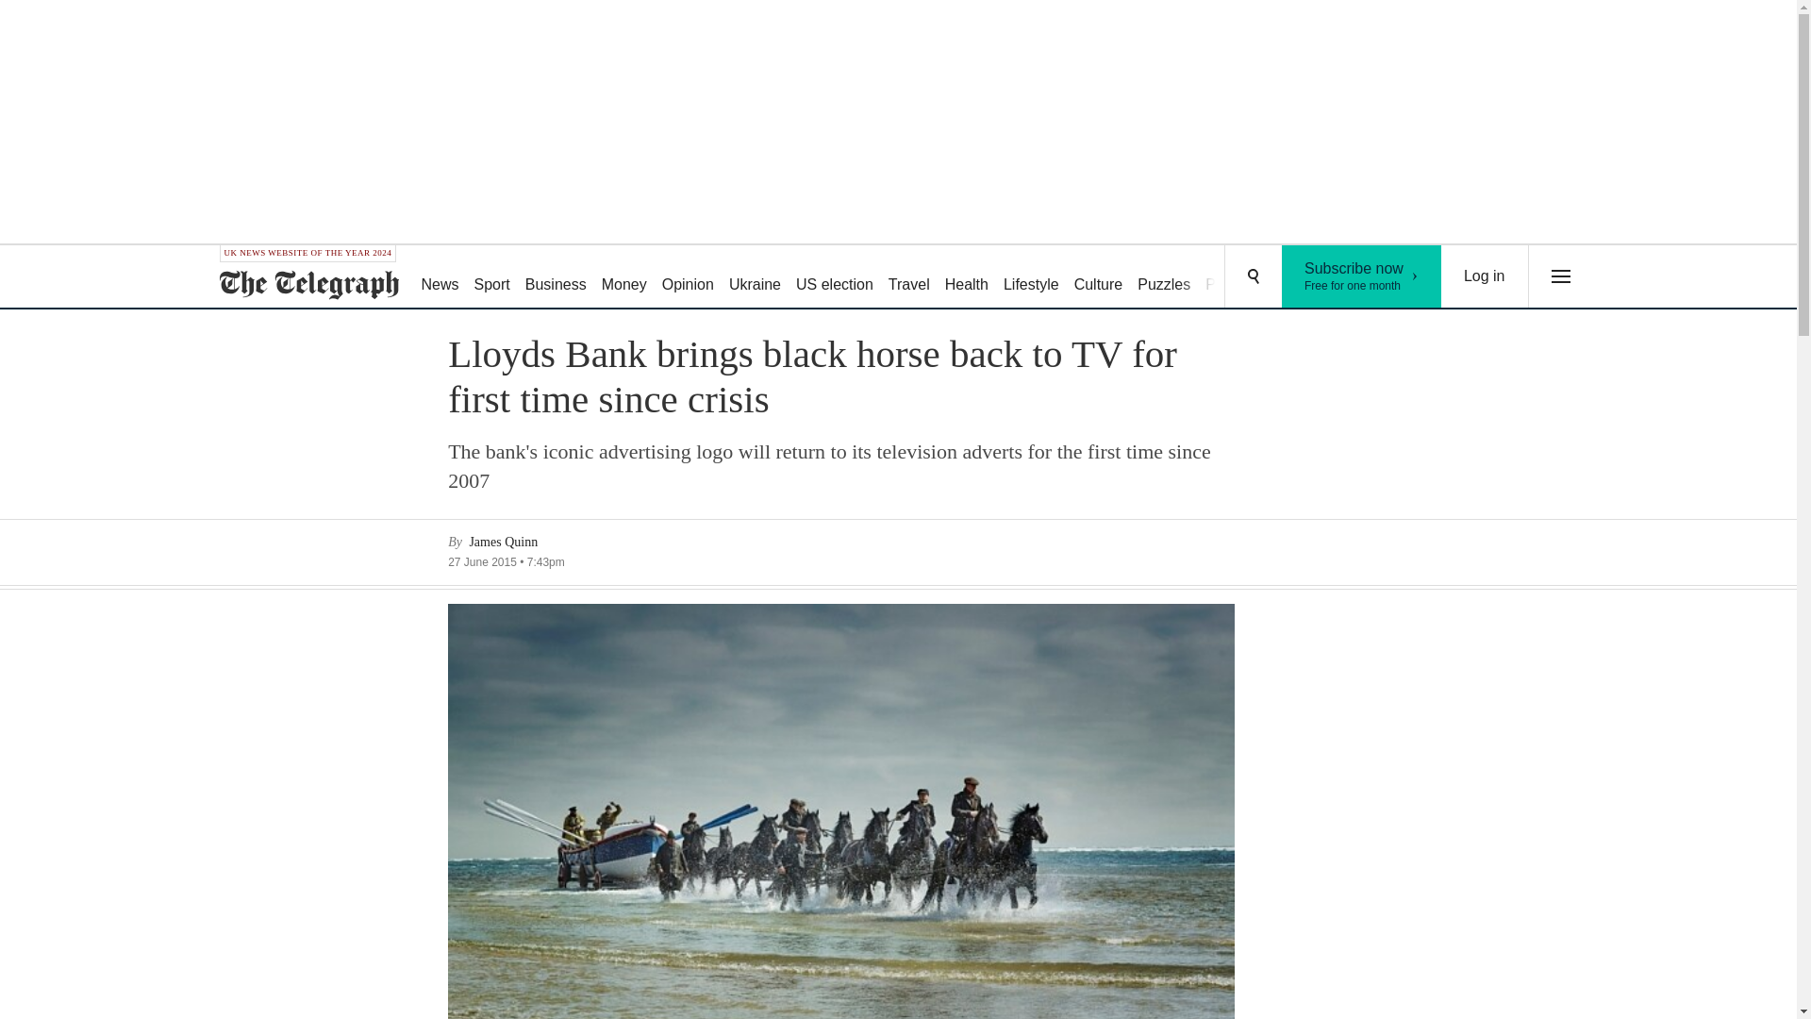  I want to click on Culture, so click(967, 277).